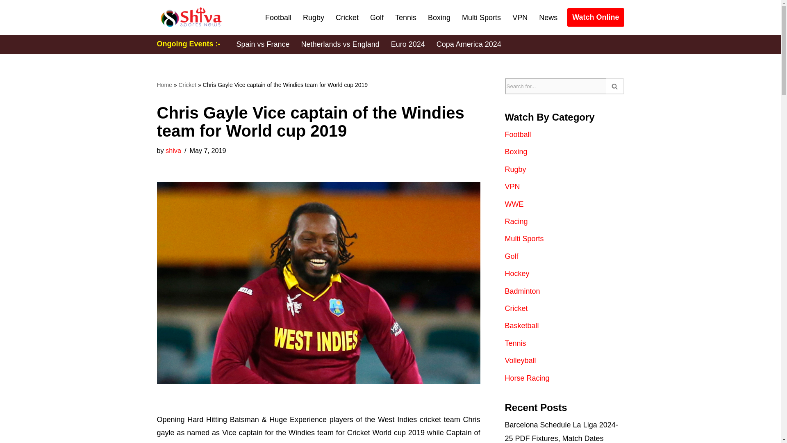 The height and width of the screenshot is (443, 787). What do you see at coordinates (520, 18) in the screenshot?
I see `VPN` at bounding box center [520, 18].